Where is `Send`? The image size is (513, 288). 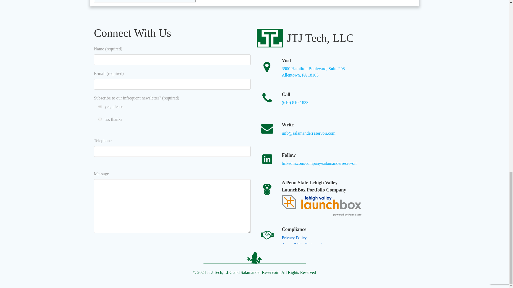 Send is located at coordinates (229, 251).